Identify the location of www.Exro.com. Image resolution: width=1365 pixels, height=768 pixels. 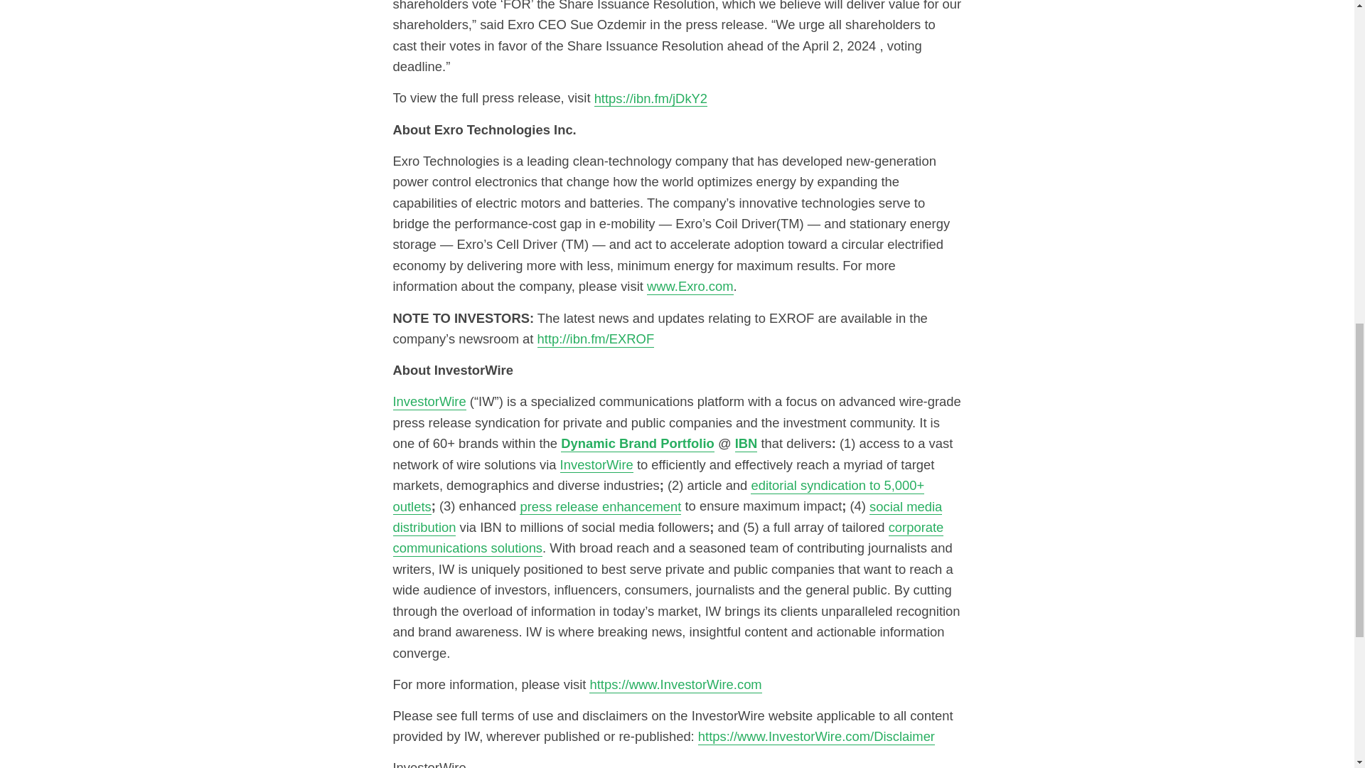
(690, 286).